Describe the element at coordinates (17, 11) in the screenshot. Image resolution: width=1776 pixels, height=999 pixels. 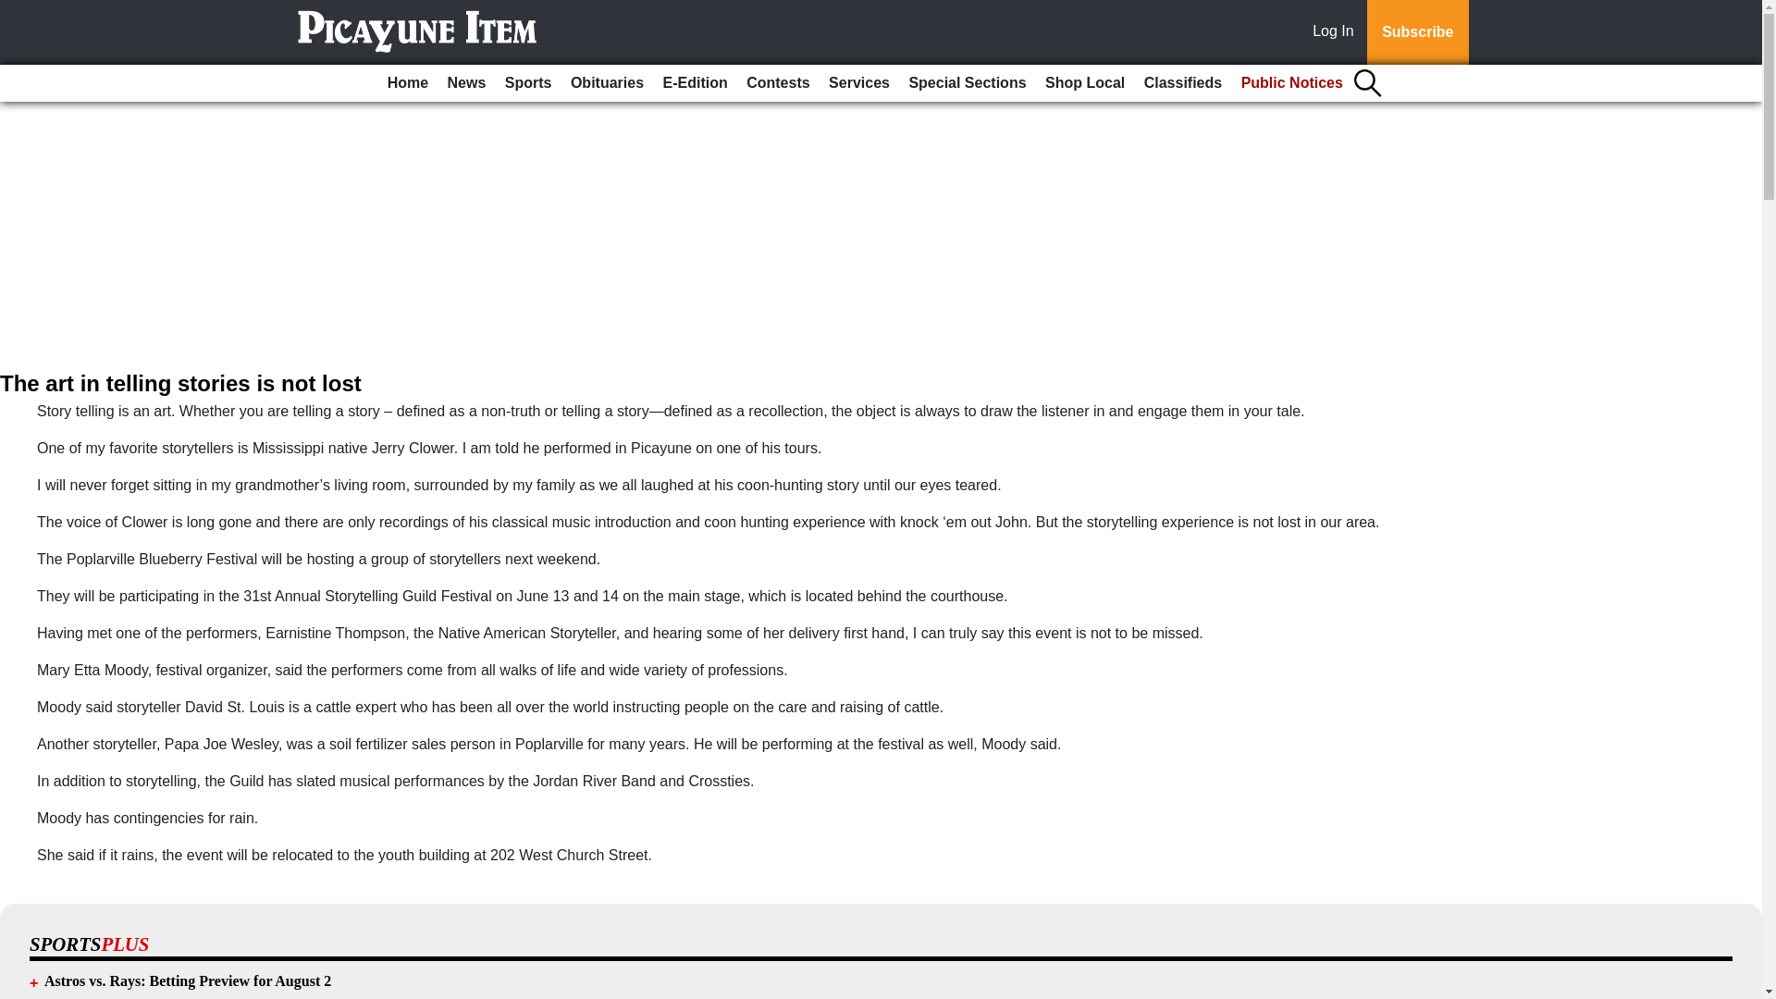
I see `Go` at that location.